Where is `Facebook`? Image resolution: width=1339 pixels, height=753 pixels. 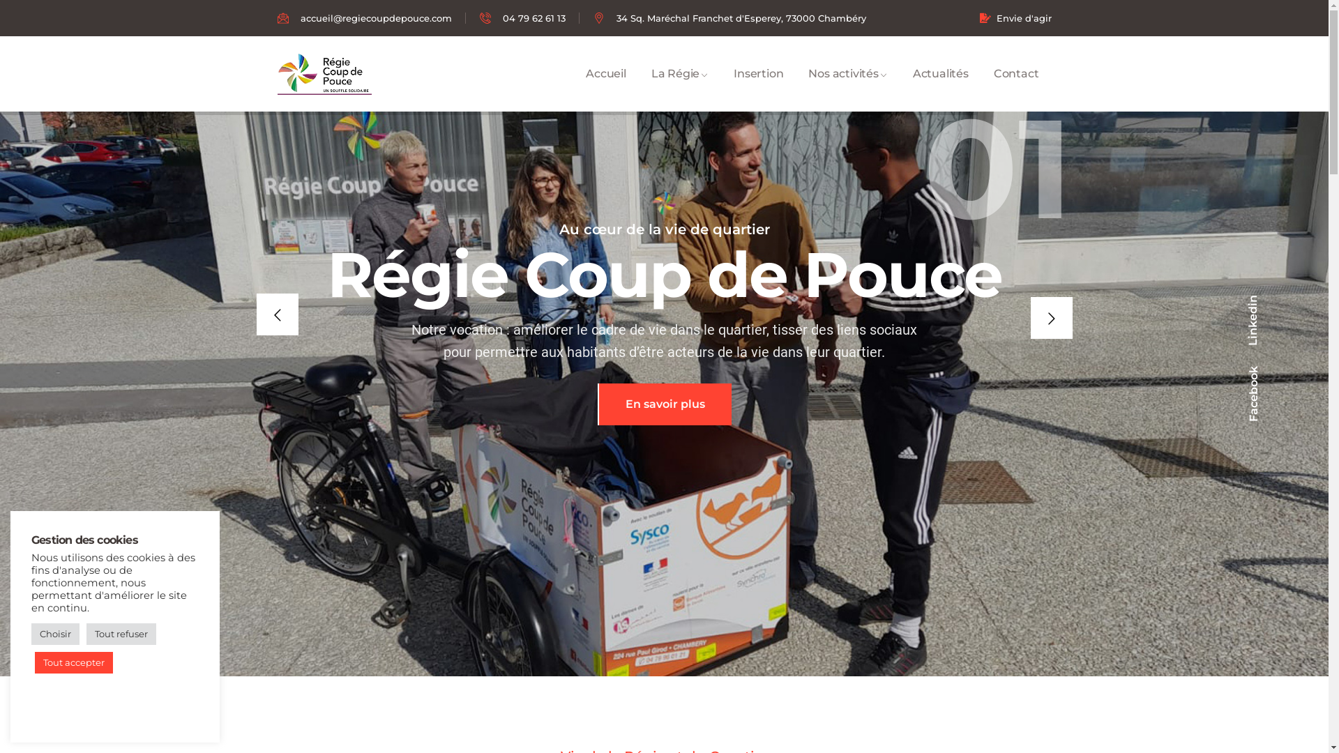
Facebook is located at coordinates (1272, 374).